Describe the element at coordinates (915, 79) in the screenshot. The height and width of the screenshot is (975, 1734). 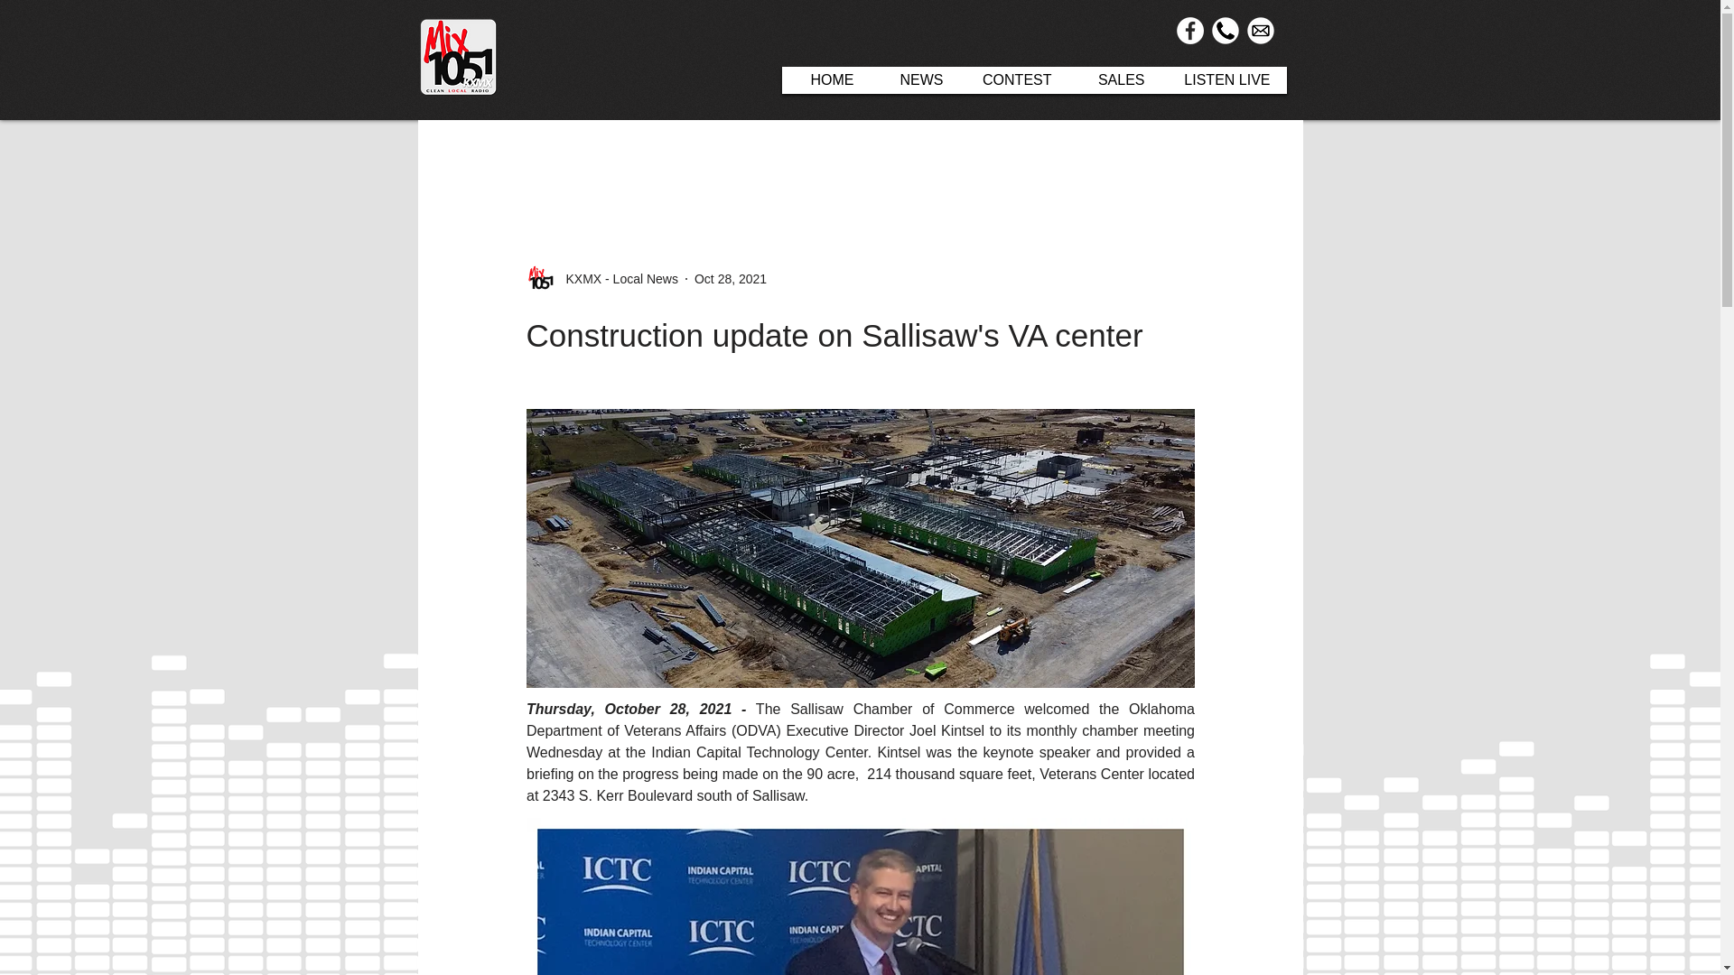
I see `NEWS` at that location.